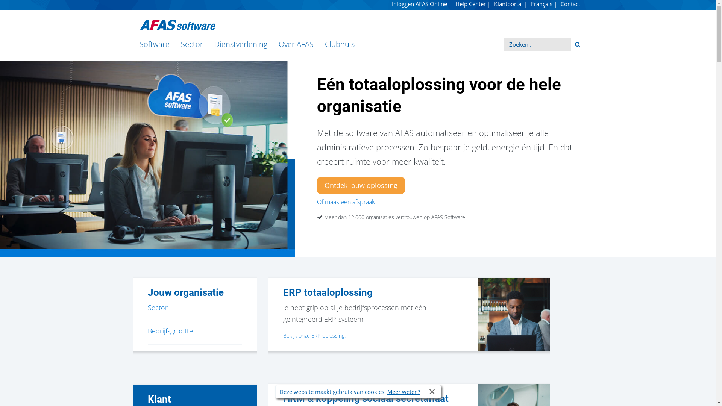 This screenshot has width=722, height=406. I want to click on Dienstverlening, so click(241, 44).